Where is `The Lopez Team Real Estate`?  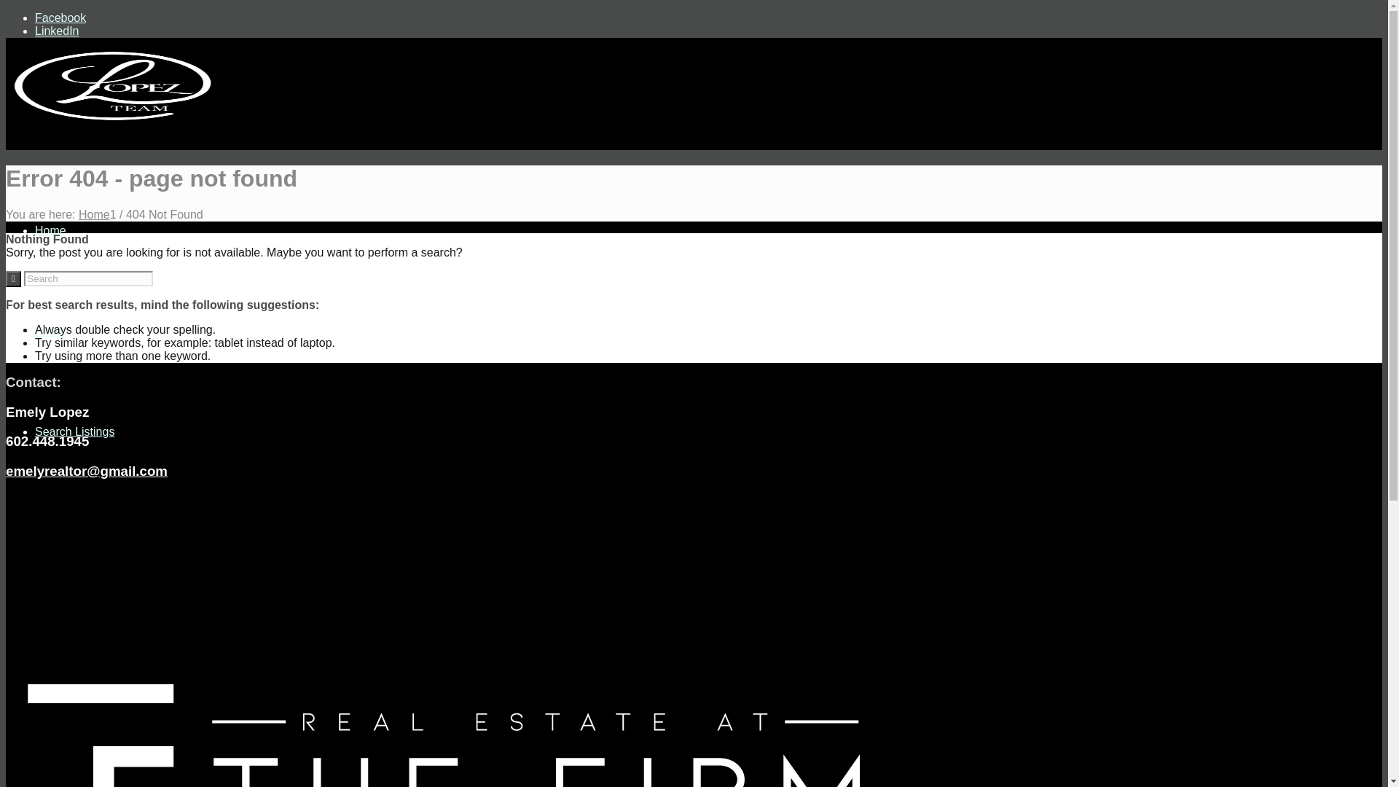
The Lopez Team Real Estate is located at coordinates (94, 214).